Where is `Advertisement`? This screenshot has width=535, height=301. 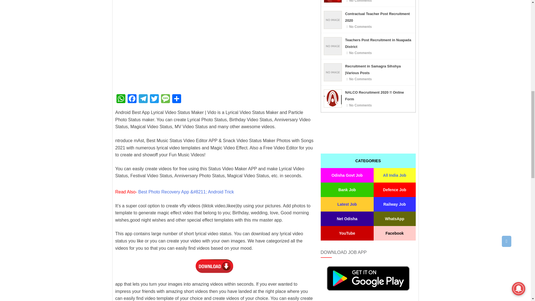 Advertisement is located at coordinates (215, 51).